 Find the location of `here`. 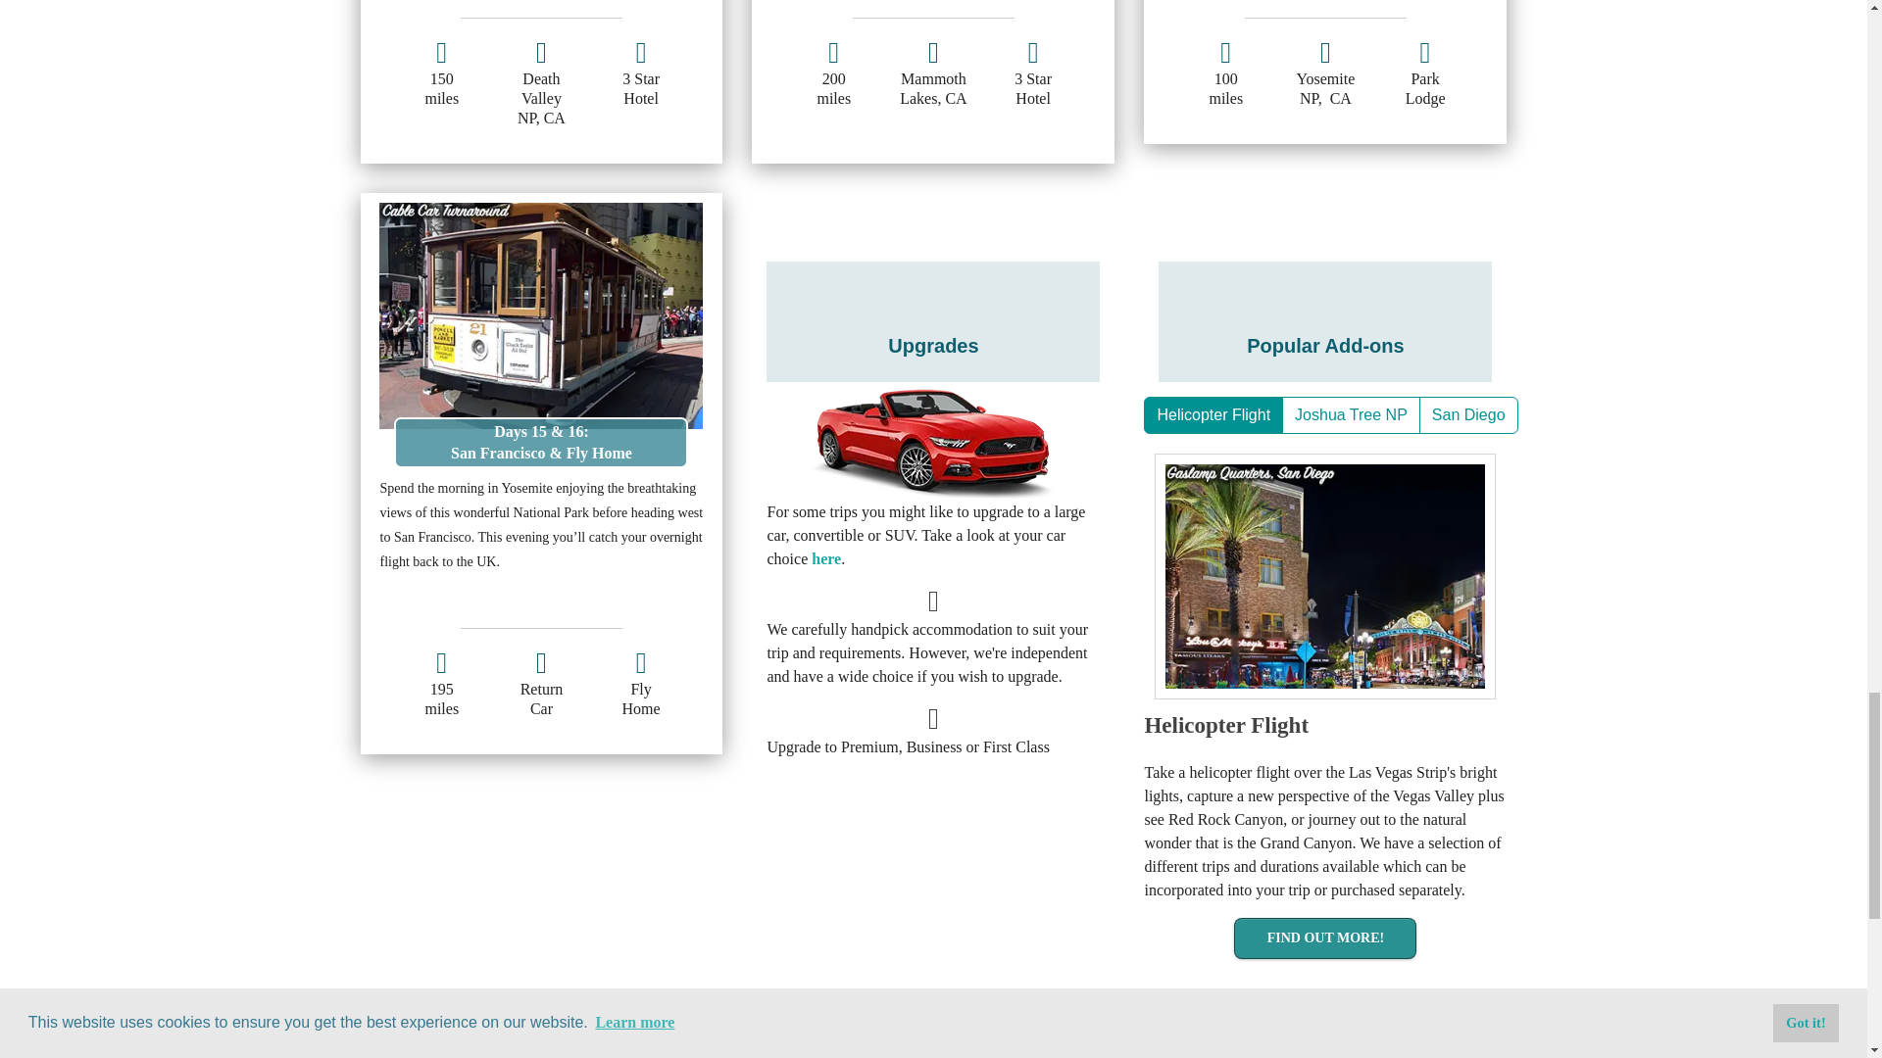

here is located at coordinates (825, 558).